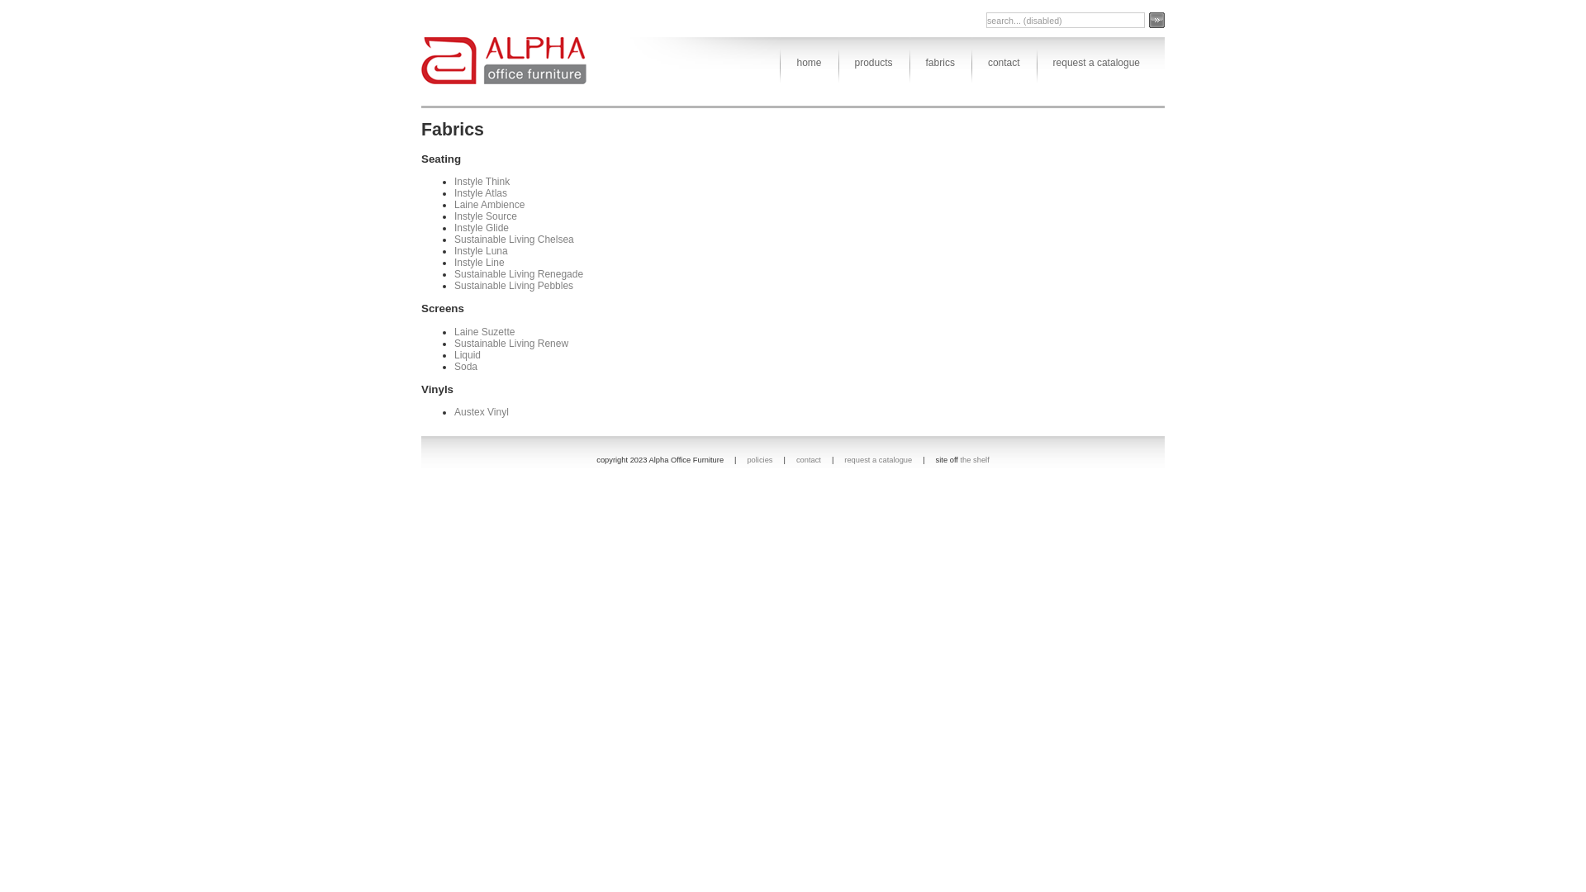 This screenshot has height=892, width=1586. I want to click on Instyle Glide, so click(482, 228).